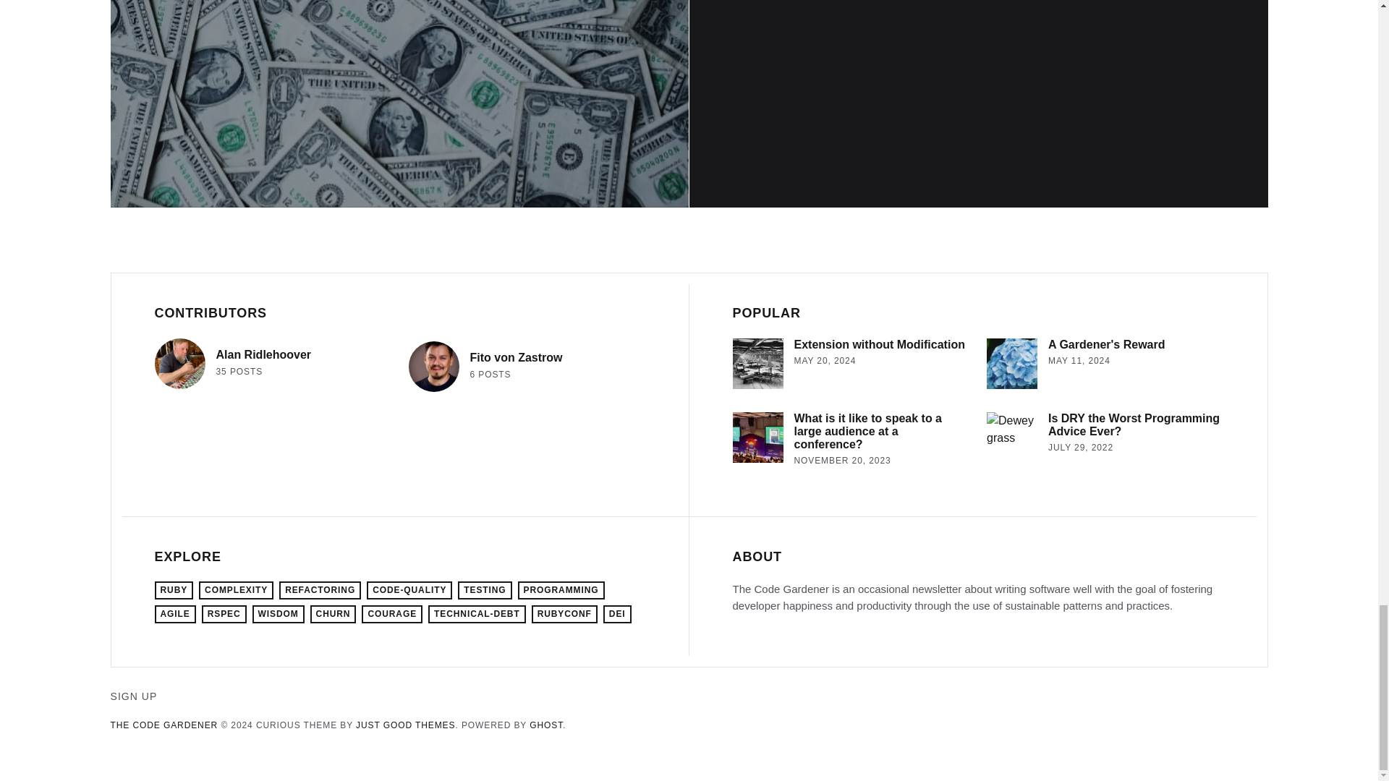 The width and height of the screenshot is (1389, 781). Describe the element at coordinates (1105, 443) in the screenshot. I see `AGILE` at that location.